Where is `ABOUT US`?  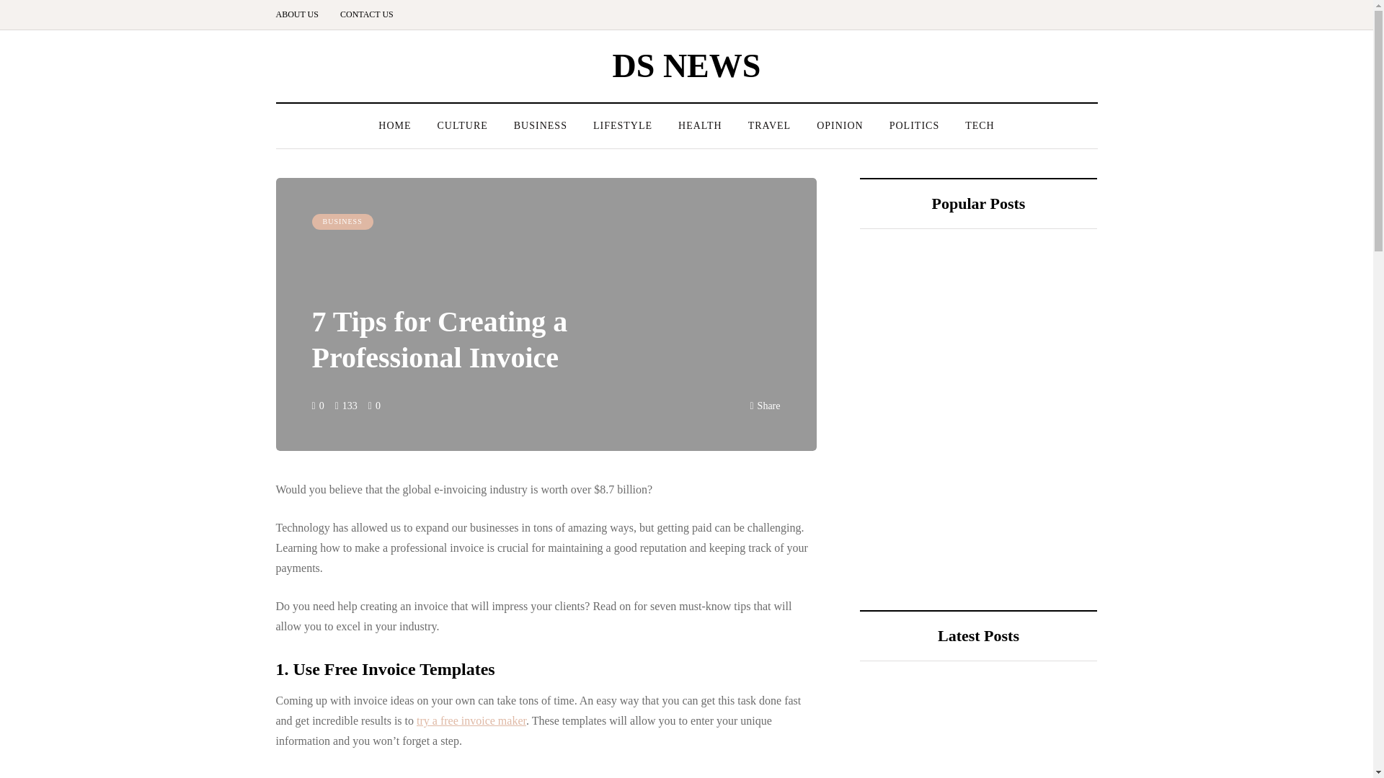 ABOUT US is located at coordinates (302, 14).